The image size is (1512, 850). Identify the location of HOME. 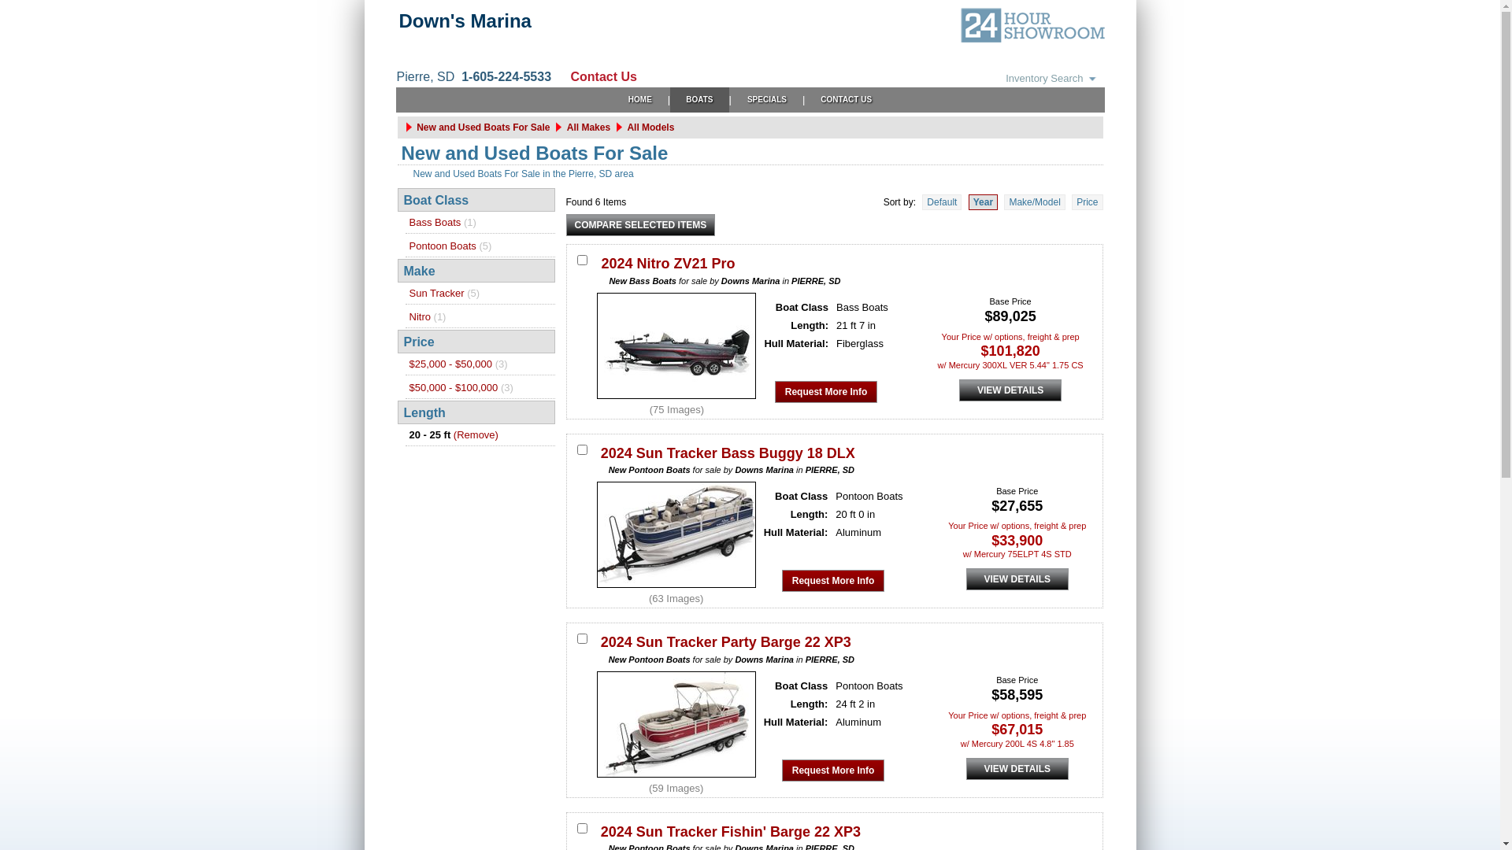
(640, 100).